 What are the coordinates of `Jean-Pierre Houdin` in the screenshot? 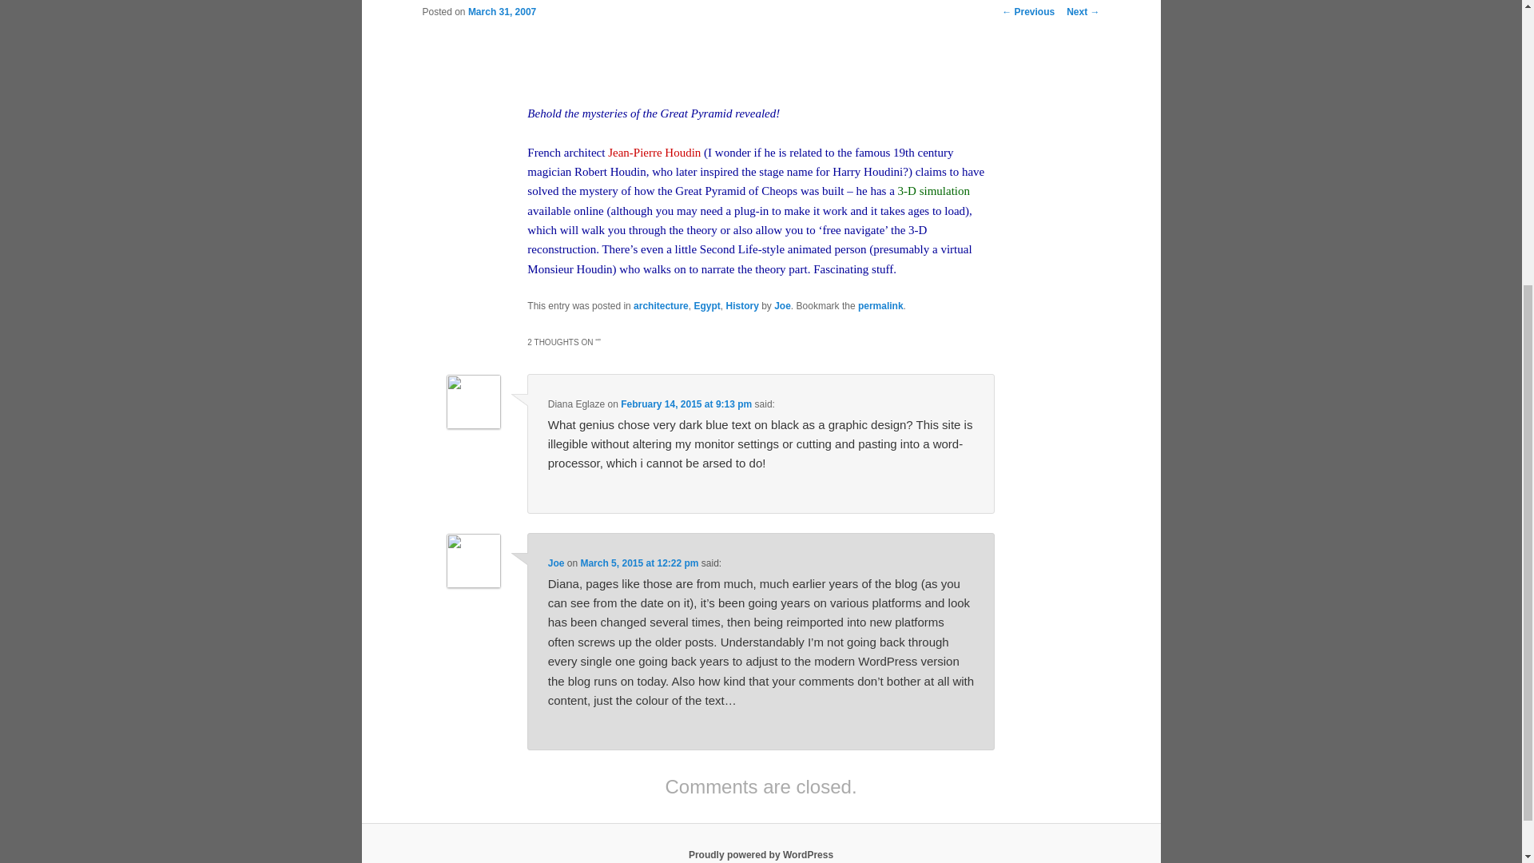 It's located at (654, 152).